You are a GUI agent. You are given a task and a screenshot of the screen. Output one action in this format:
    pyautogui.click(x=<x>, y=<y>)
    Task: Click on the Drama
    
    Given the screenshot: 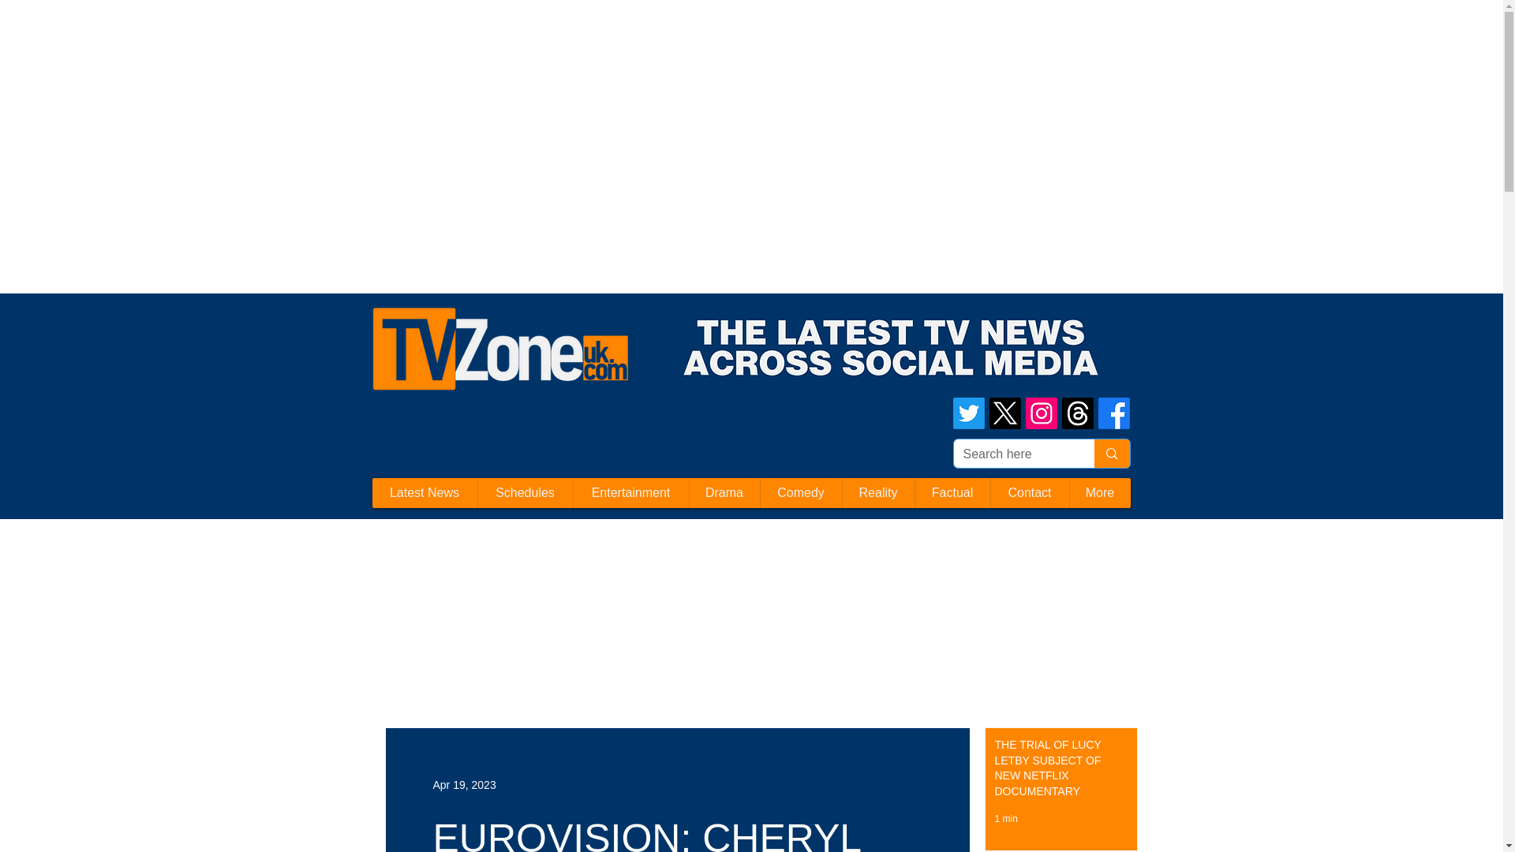 What is the action you would take?
    pyautogui.click(x=723, y=492)
    